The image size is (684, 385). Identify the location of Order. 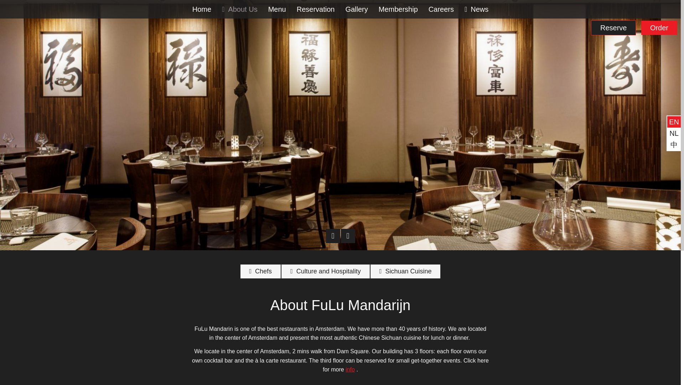
(659, 28).